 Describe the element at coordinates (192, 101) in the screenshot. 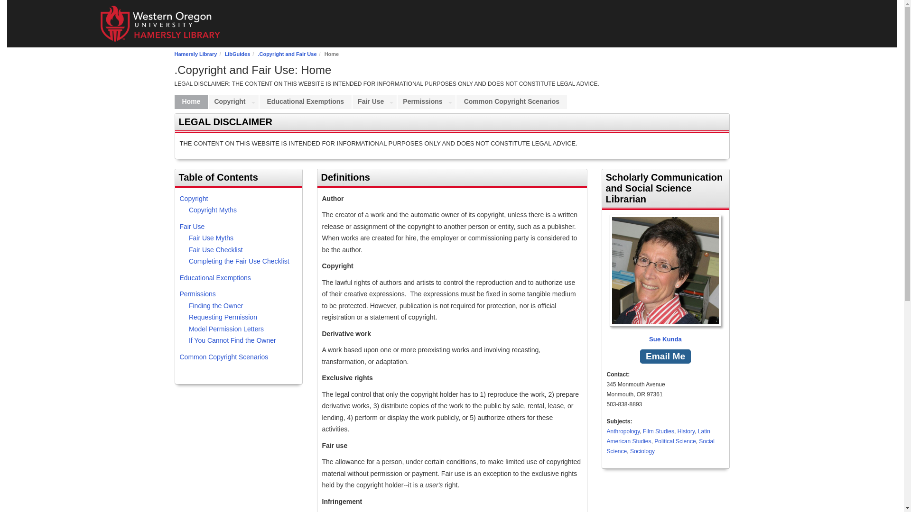

I see `Home` at that location.